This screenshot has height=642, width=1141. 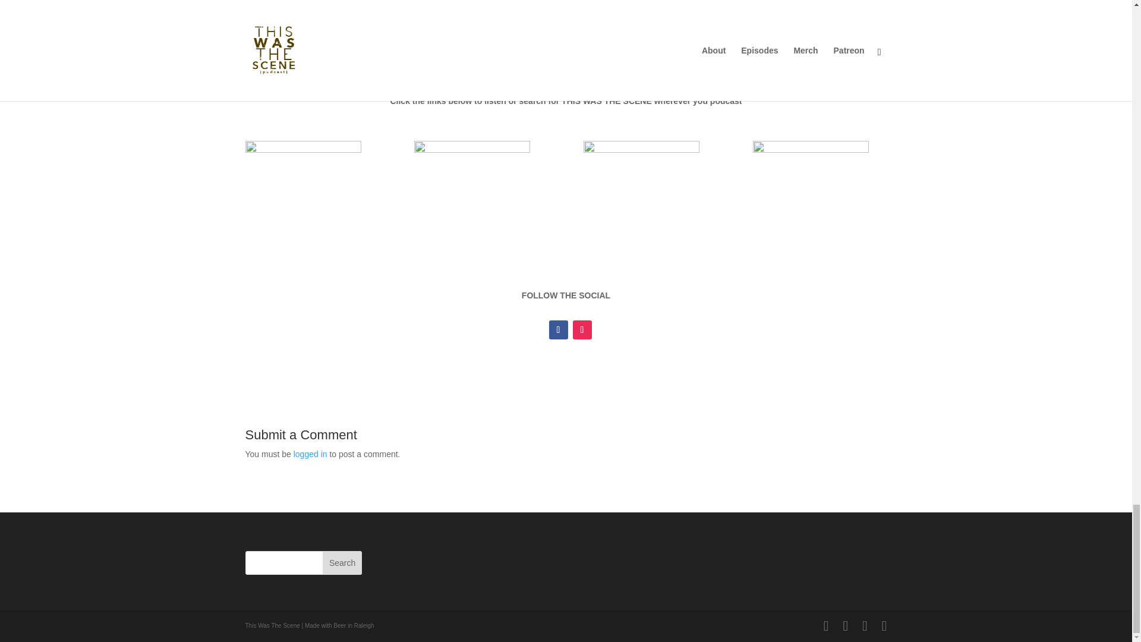 I want to click on Follow on Instagram, so click(x=582, y=329).